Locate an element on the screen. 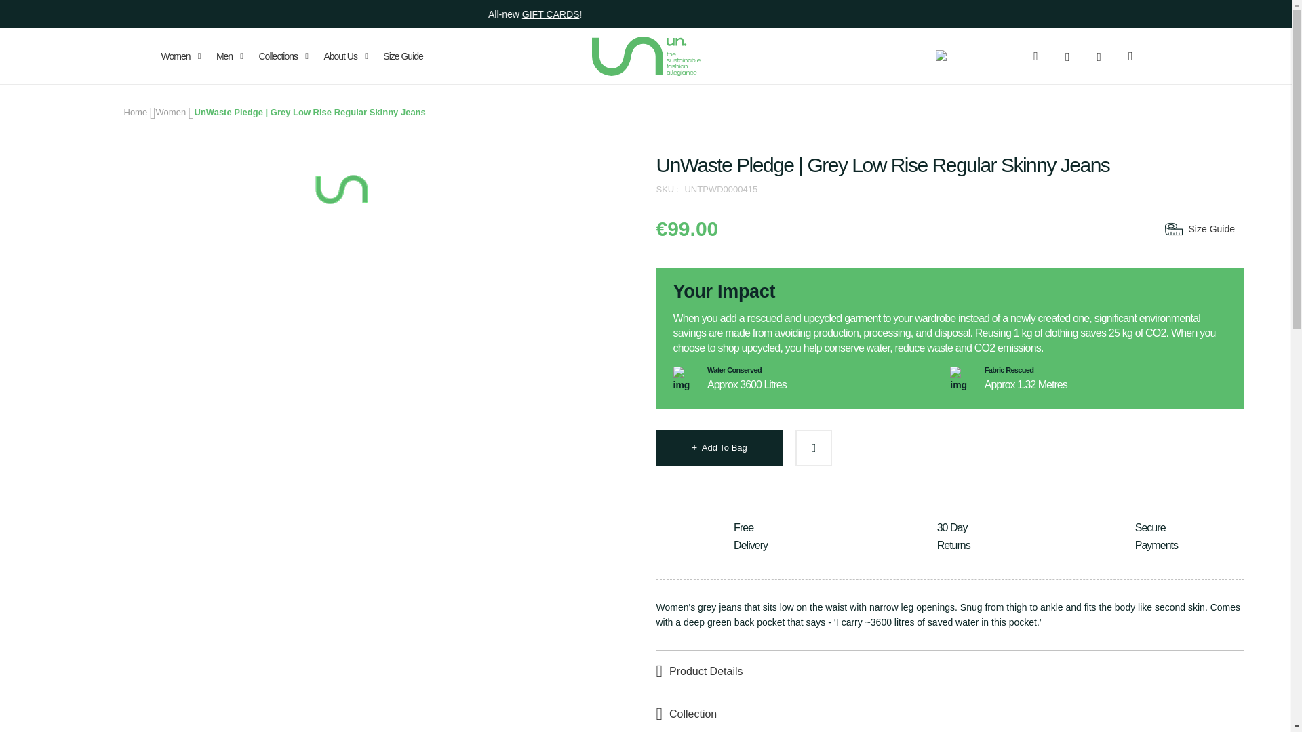 The height and width of the screenshot is (732, 1302). Size Guide is located at coordinates (1198, 229).